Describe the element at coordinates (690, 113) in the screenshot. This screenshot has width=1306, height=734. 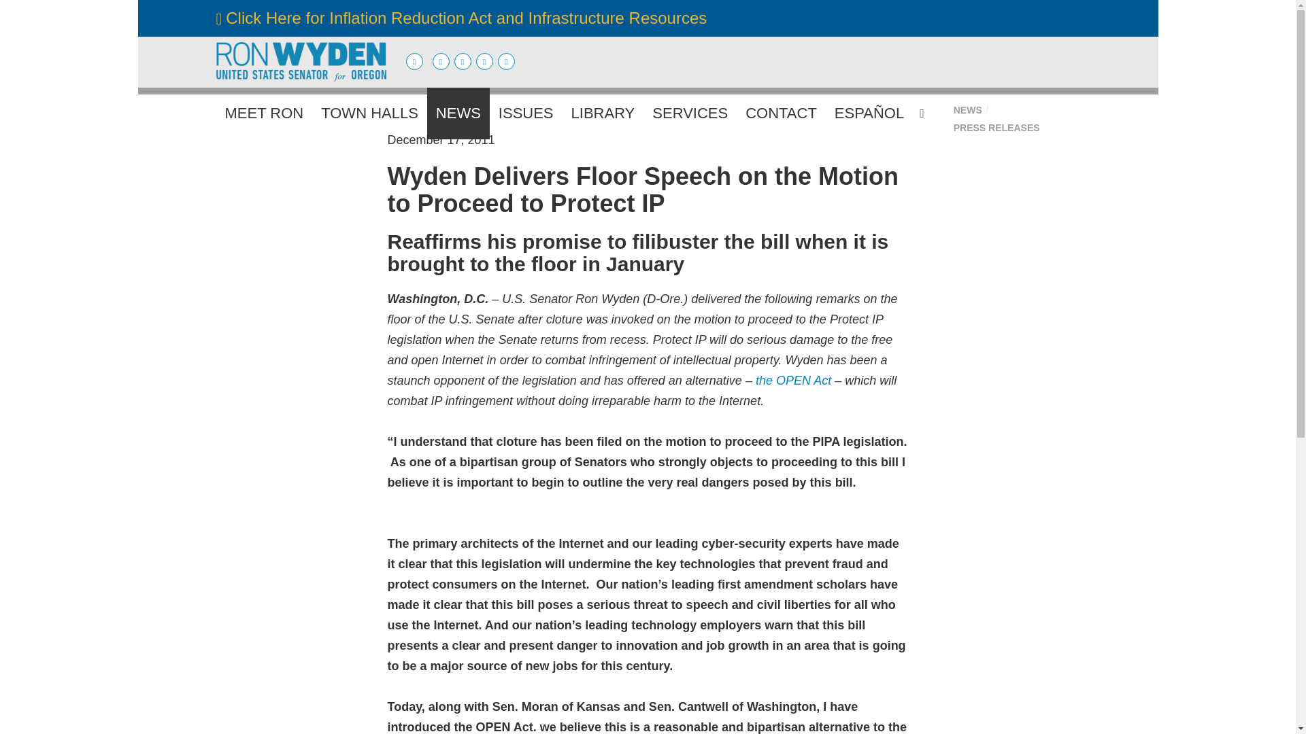
I see `SERVICES` at that location.